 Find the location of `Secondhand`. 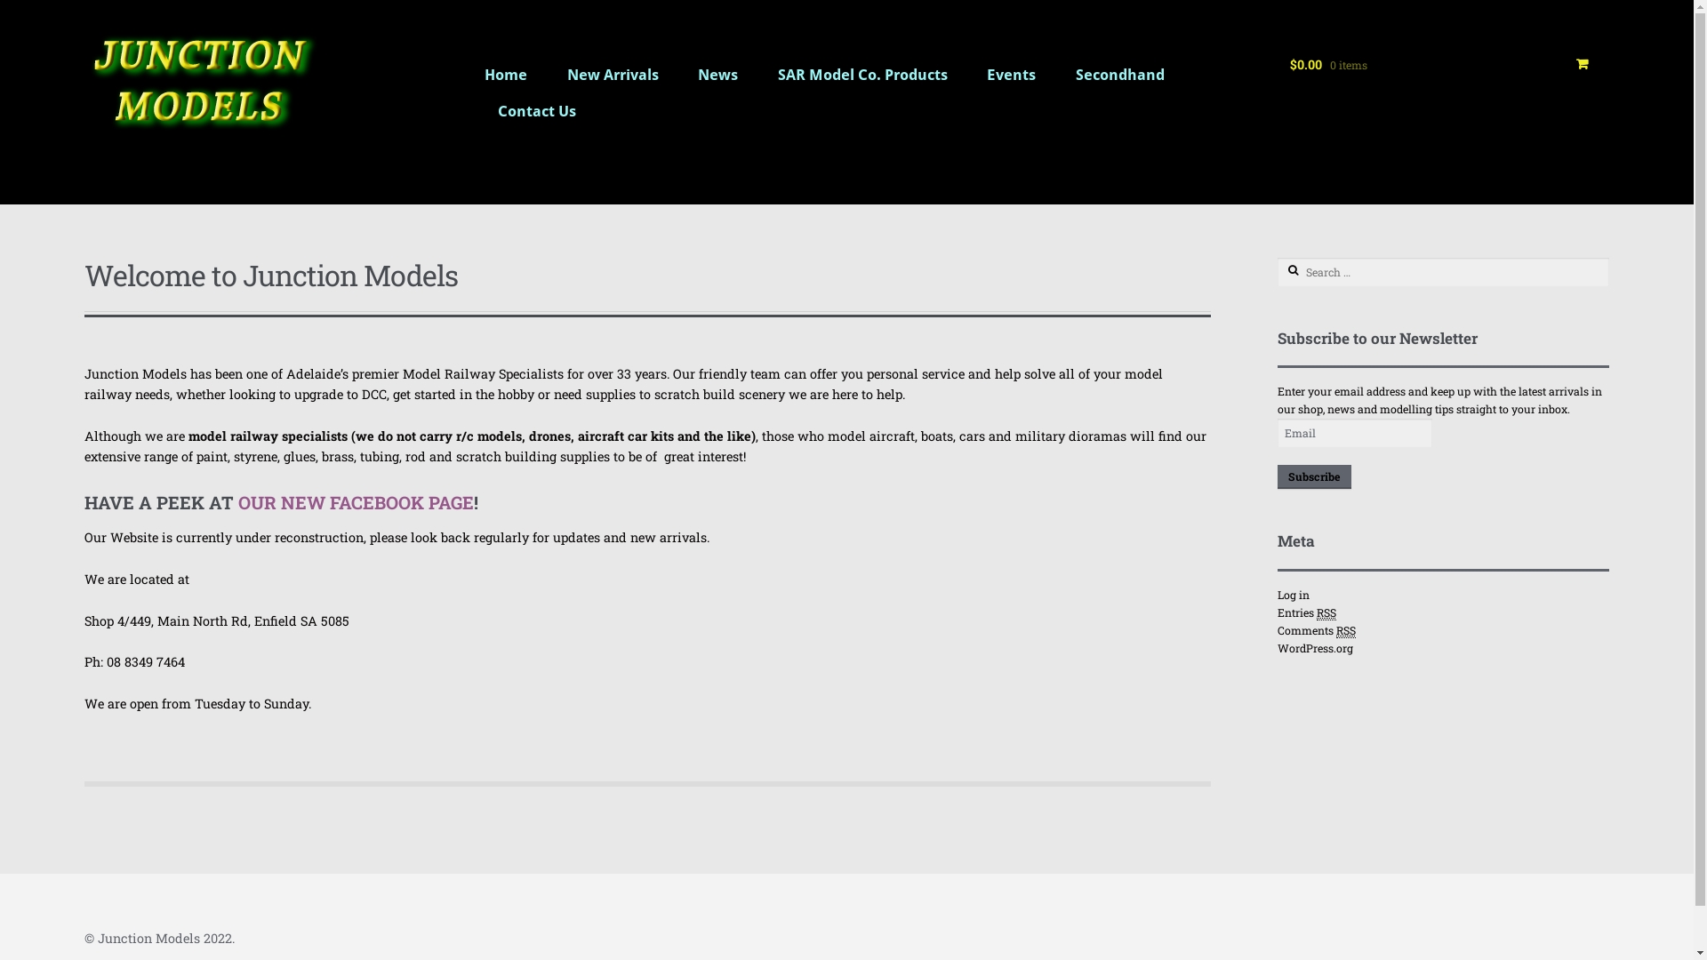

Secondhand is located at coordinates (1120, 82).